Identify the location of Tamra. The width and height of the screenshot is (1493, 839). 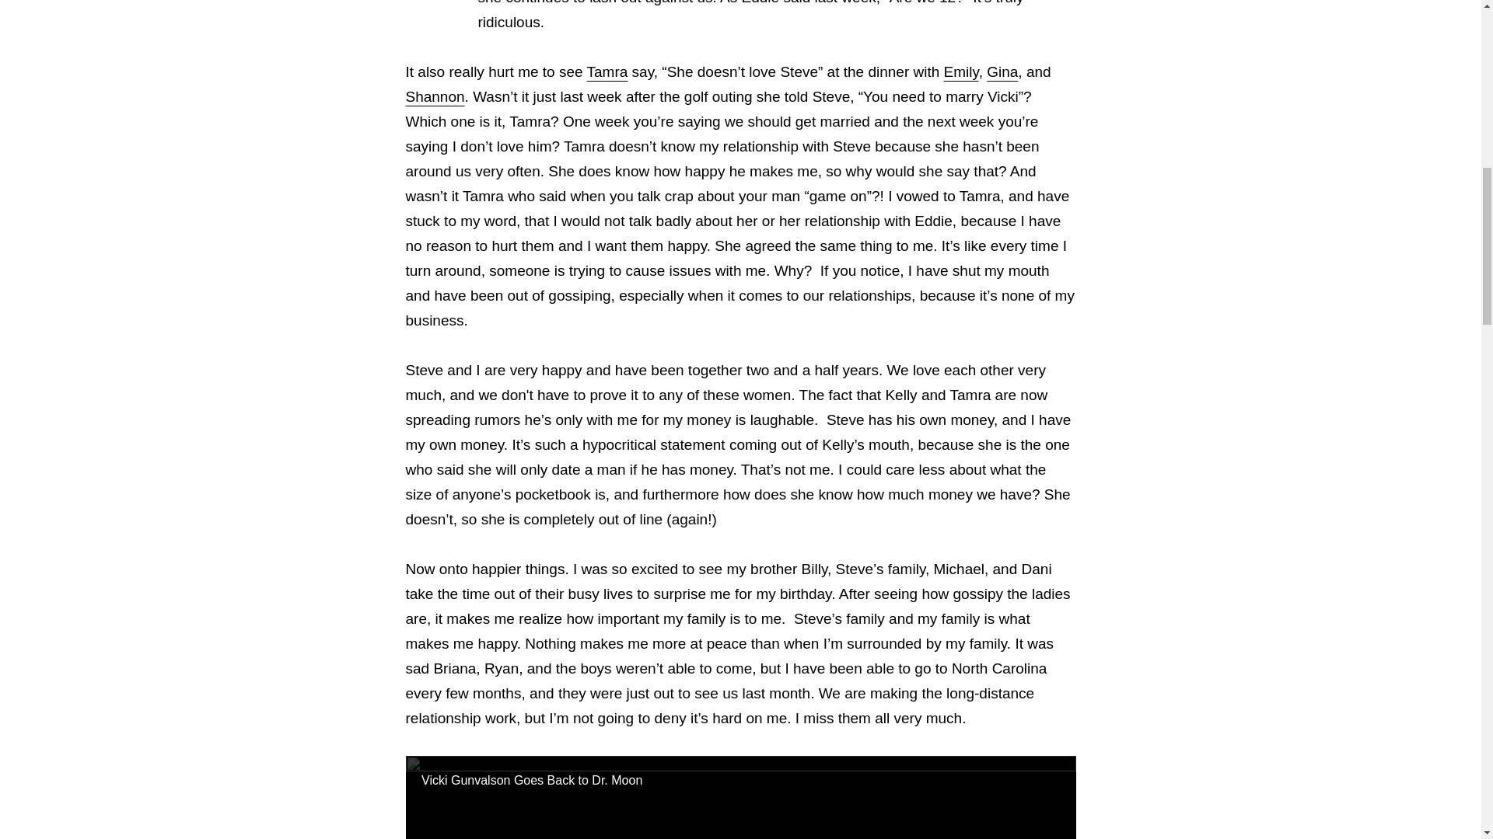
(607, 71).